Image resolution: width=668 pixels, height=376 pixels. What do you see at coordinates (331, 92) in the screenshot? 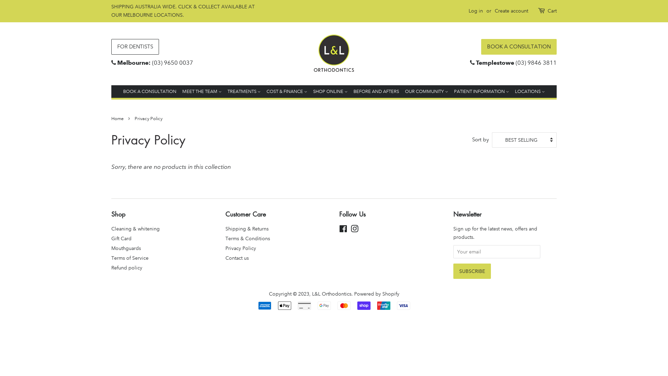
I see `SHOP ONLINE` at bounding box center [331, 92].